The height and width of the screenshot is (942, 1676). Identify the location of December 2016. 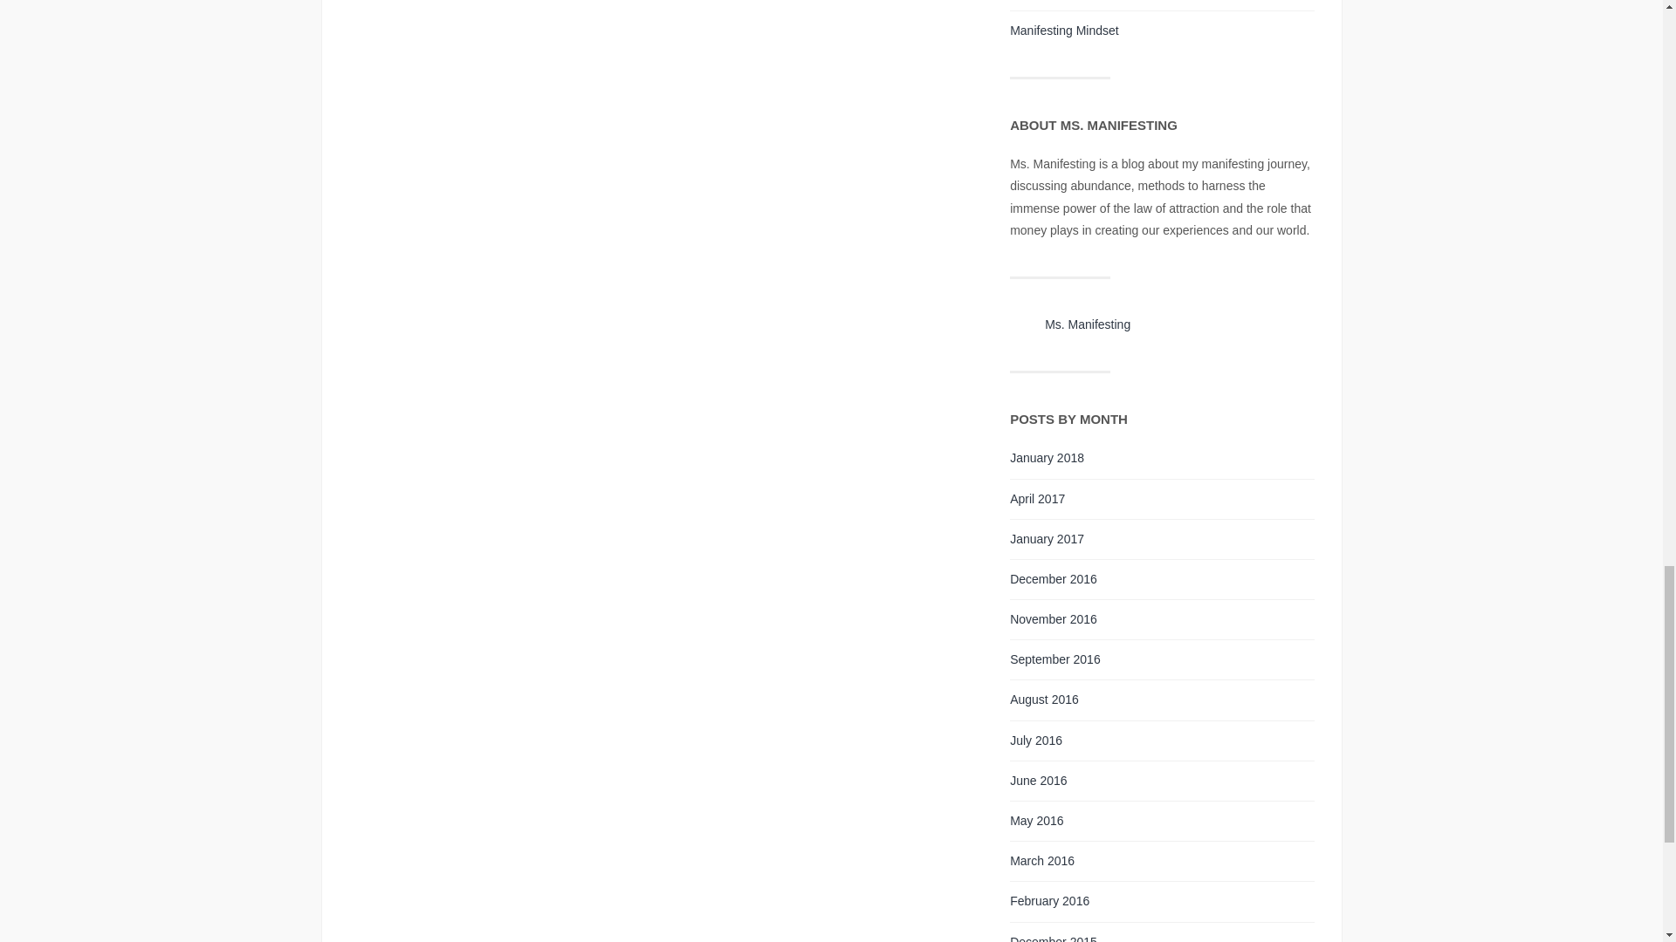
(1054, 578).